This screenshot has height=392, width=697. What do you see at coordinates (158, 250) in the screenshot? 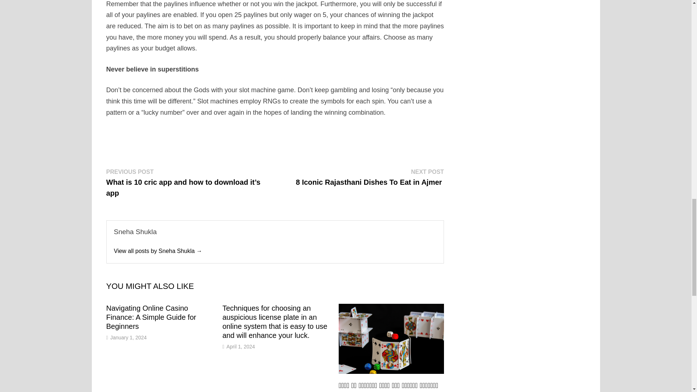
I see `Sneha Shukla` at bounding box center [158, 250].